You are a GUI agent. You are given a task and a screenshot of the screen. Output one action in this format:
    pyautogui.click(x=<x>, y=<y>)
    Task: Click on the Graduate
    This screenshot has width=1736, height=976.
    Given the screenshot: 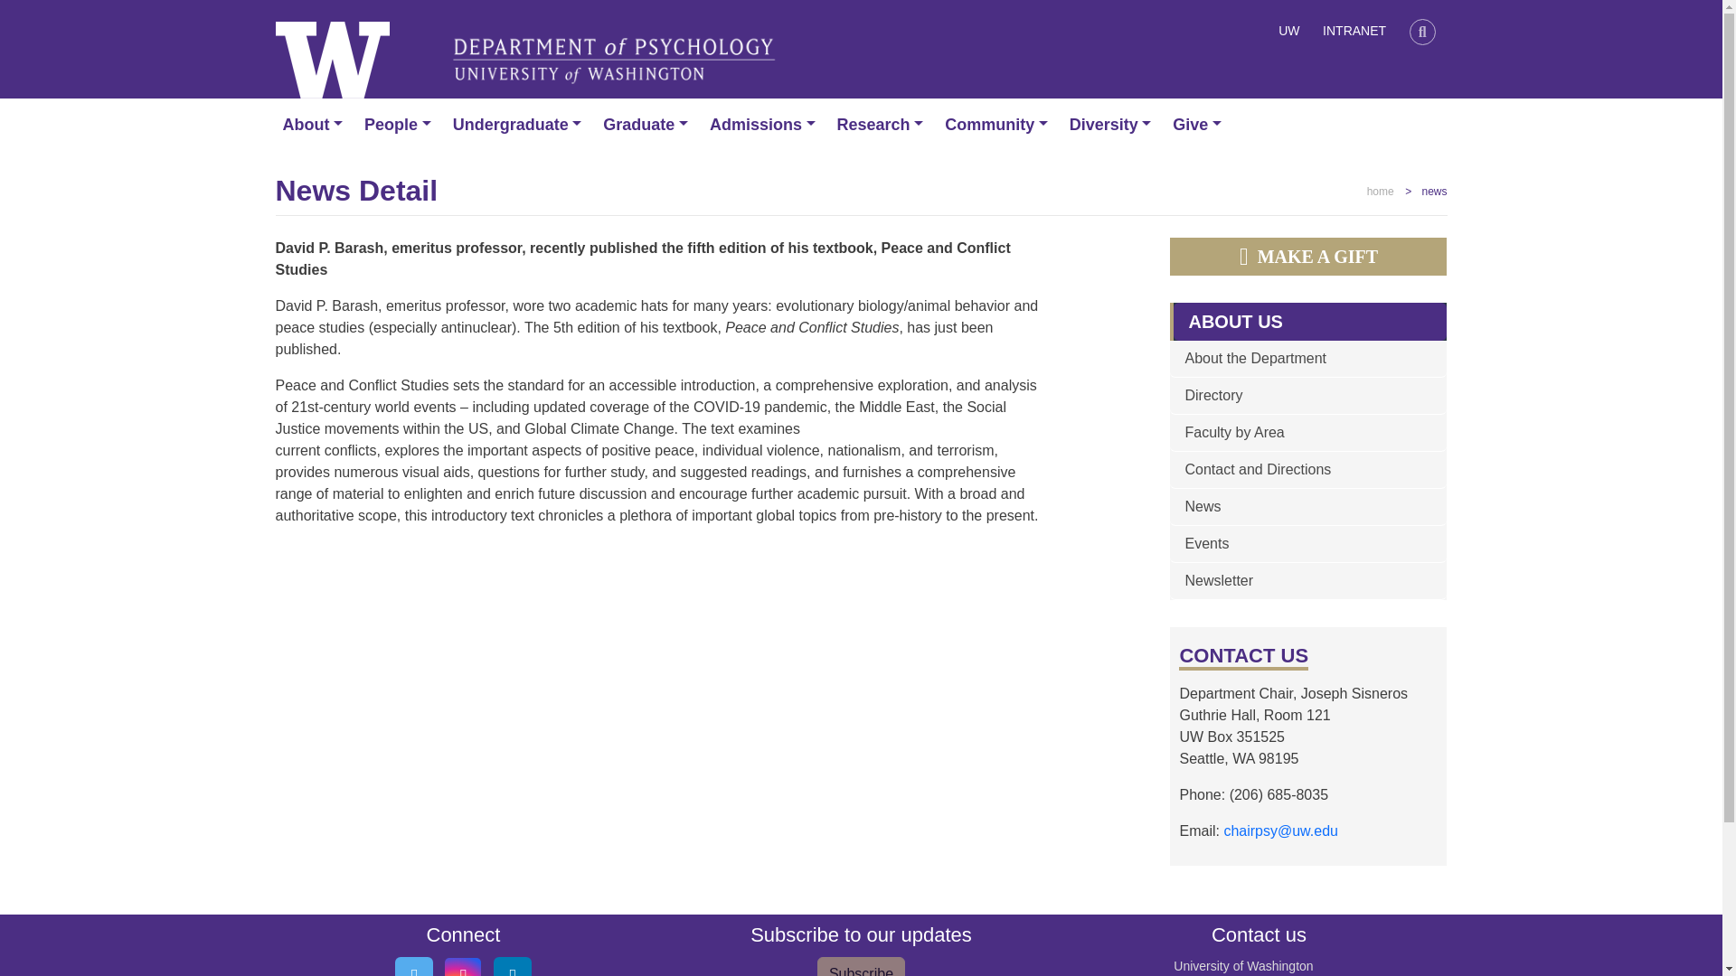 What is the action you would take?
    pyautogui.click(x=649, y=125)
    